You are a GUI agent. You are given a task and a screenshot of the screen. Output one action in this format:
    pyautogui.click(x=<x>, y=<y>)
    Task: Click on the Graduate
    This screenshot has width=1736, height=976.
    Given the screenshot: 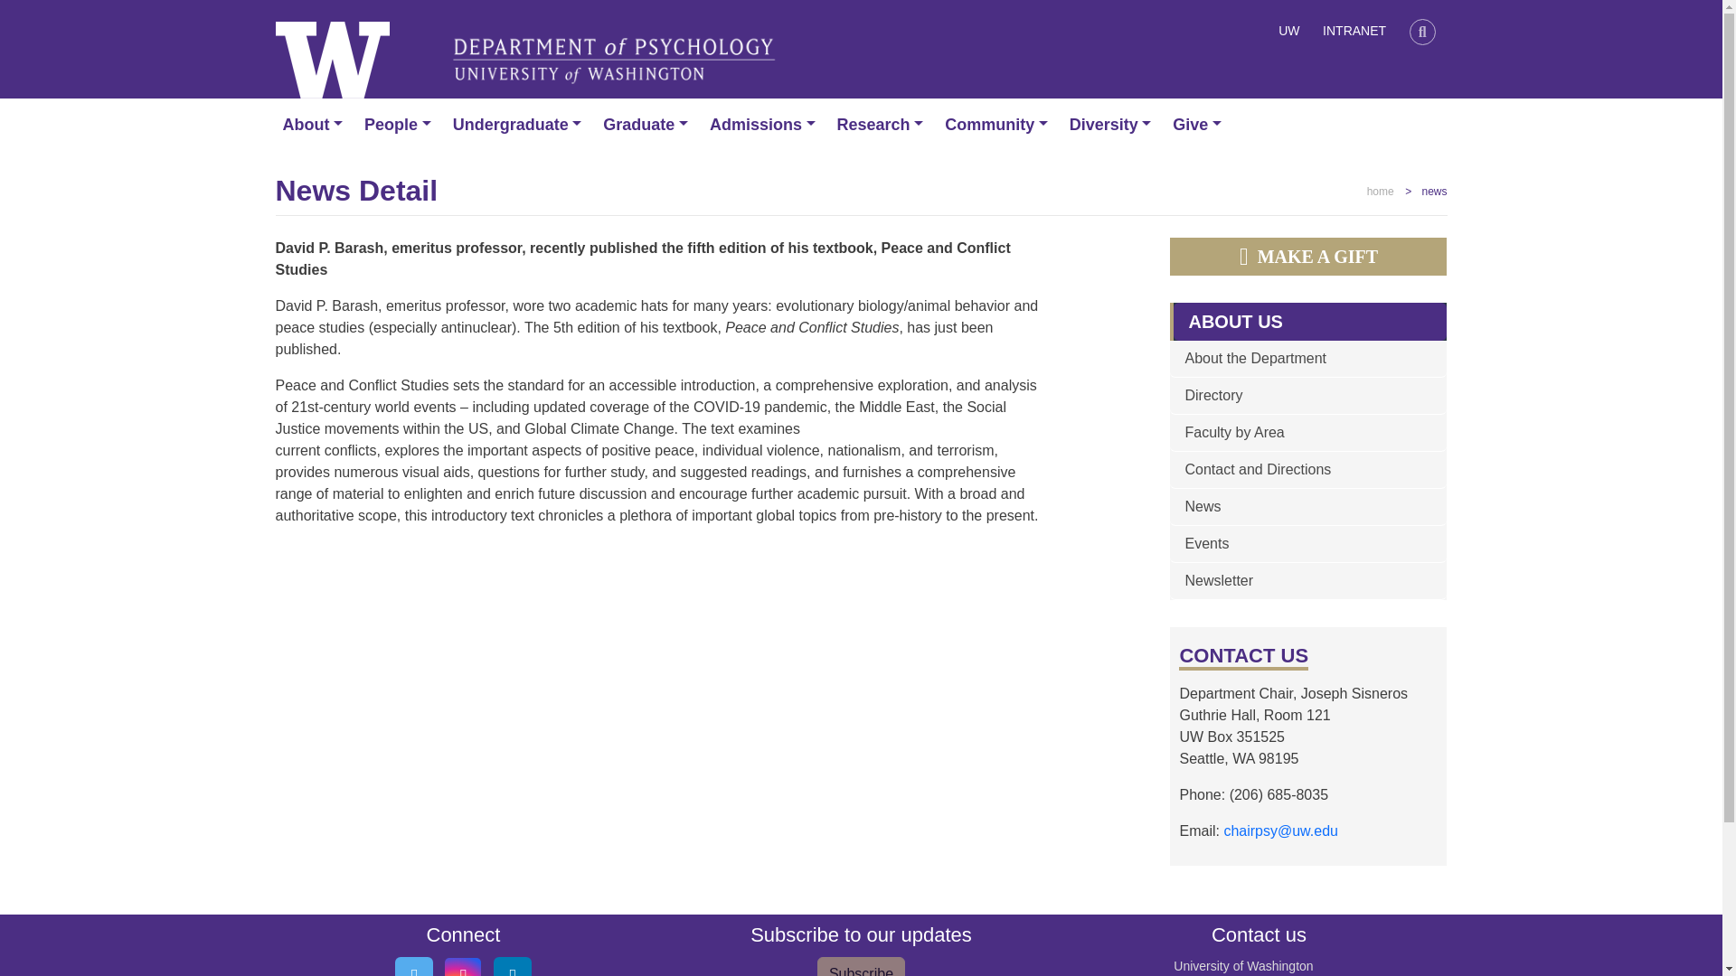 What is the action you would take?
    pyautogui.click(x=649, y=125)
    